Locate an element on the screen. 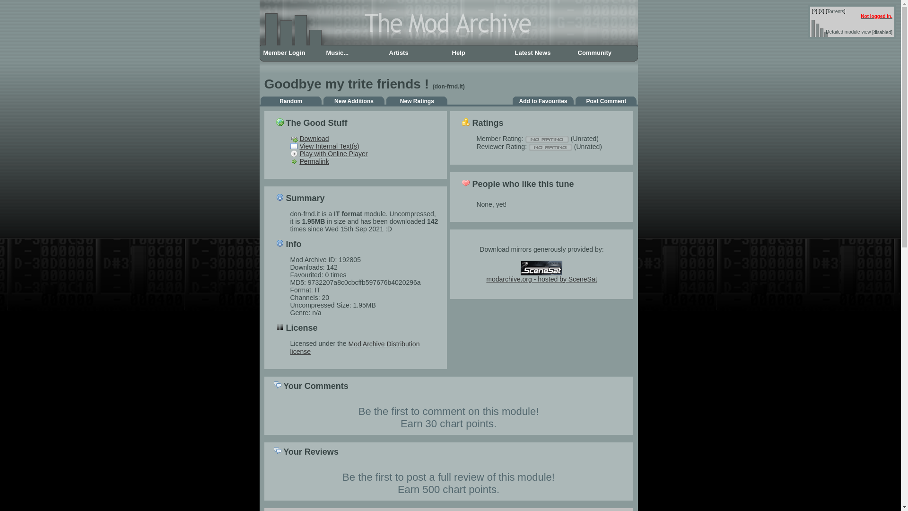 This screenshot has width=908, height=511. Not logged in. is located at coordinates (877, 16).